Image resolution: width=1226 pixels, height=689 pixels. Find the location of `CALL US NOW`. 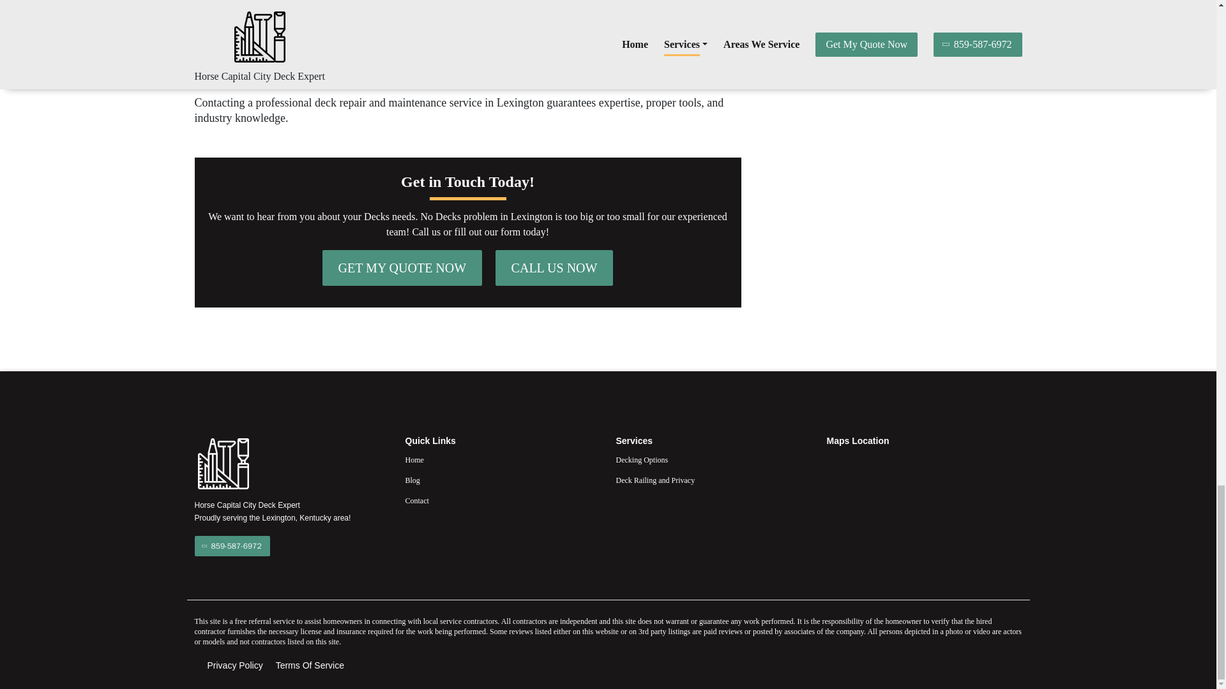

CALL US NOW is located at coordinates (554, 268).